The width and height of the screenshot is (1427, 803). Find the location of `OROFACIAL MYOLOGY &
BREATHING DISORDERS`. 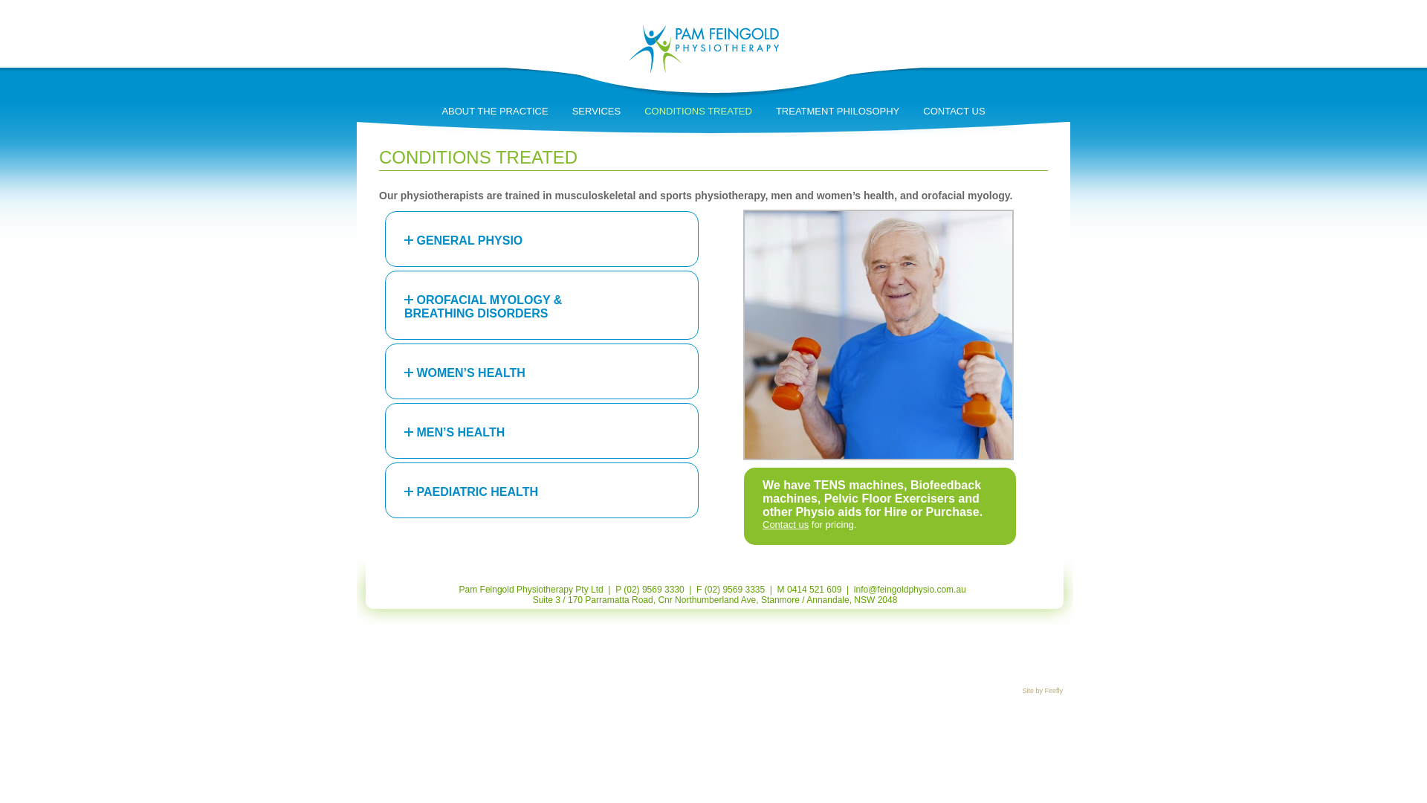

OROFACIAL MYOLOGY &
BREATHING DISORDERS is located at coordinates (542, 305).